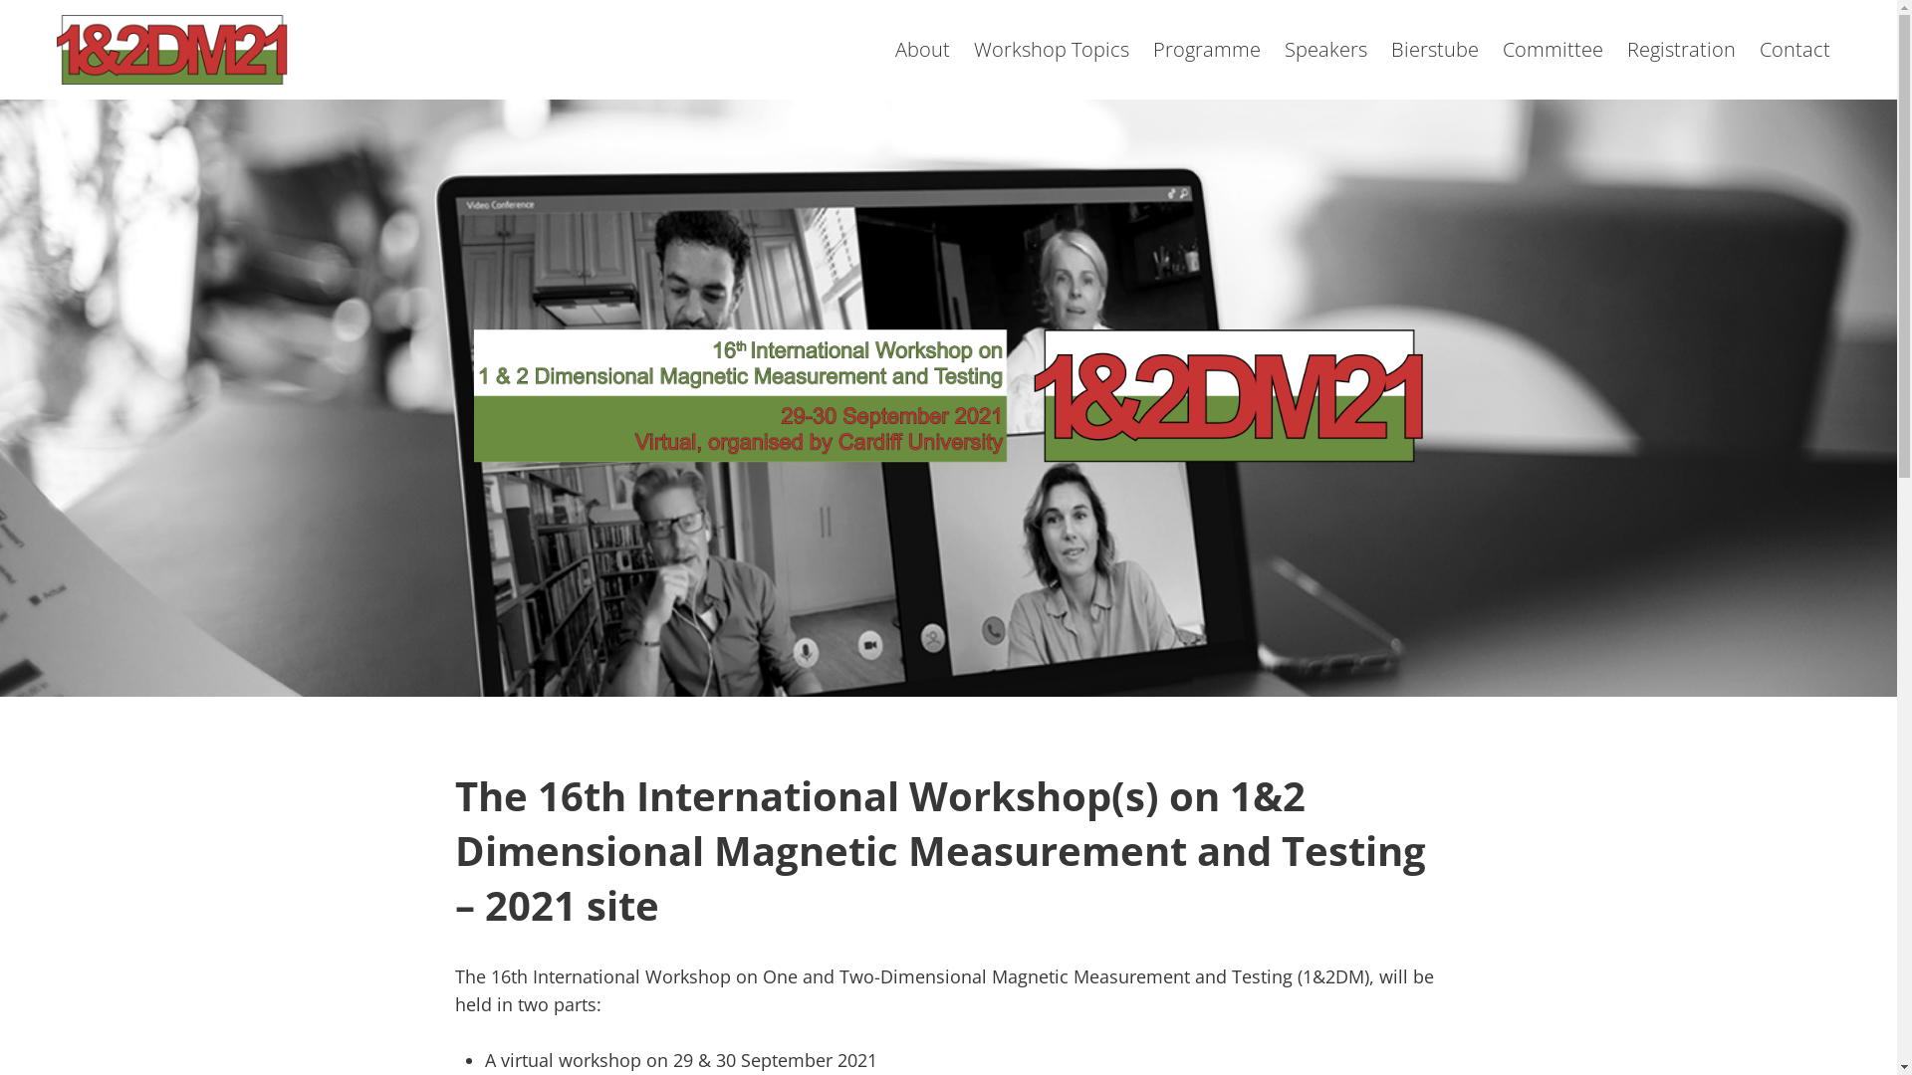 Image resolution: width=1912 pixels, height=1075 pixels. Describe the element at coordinates (1435, 50) in the screenshot. I see `Bierstube` at that location.